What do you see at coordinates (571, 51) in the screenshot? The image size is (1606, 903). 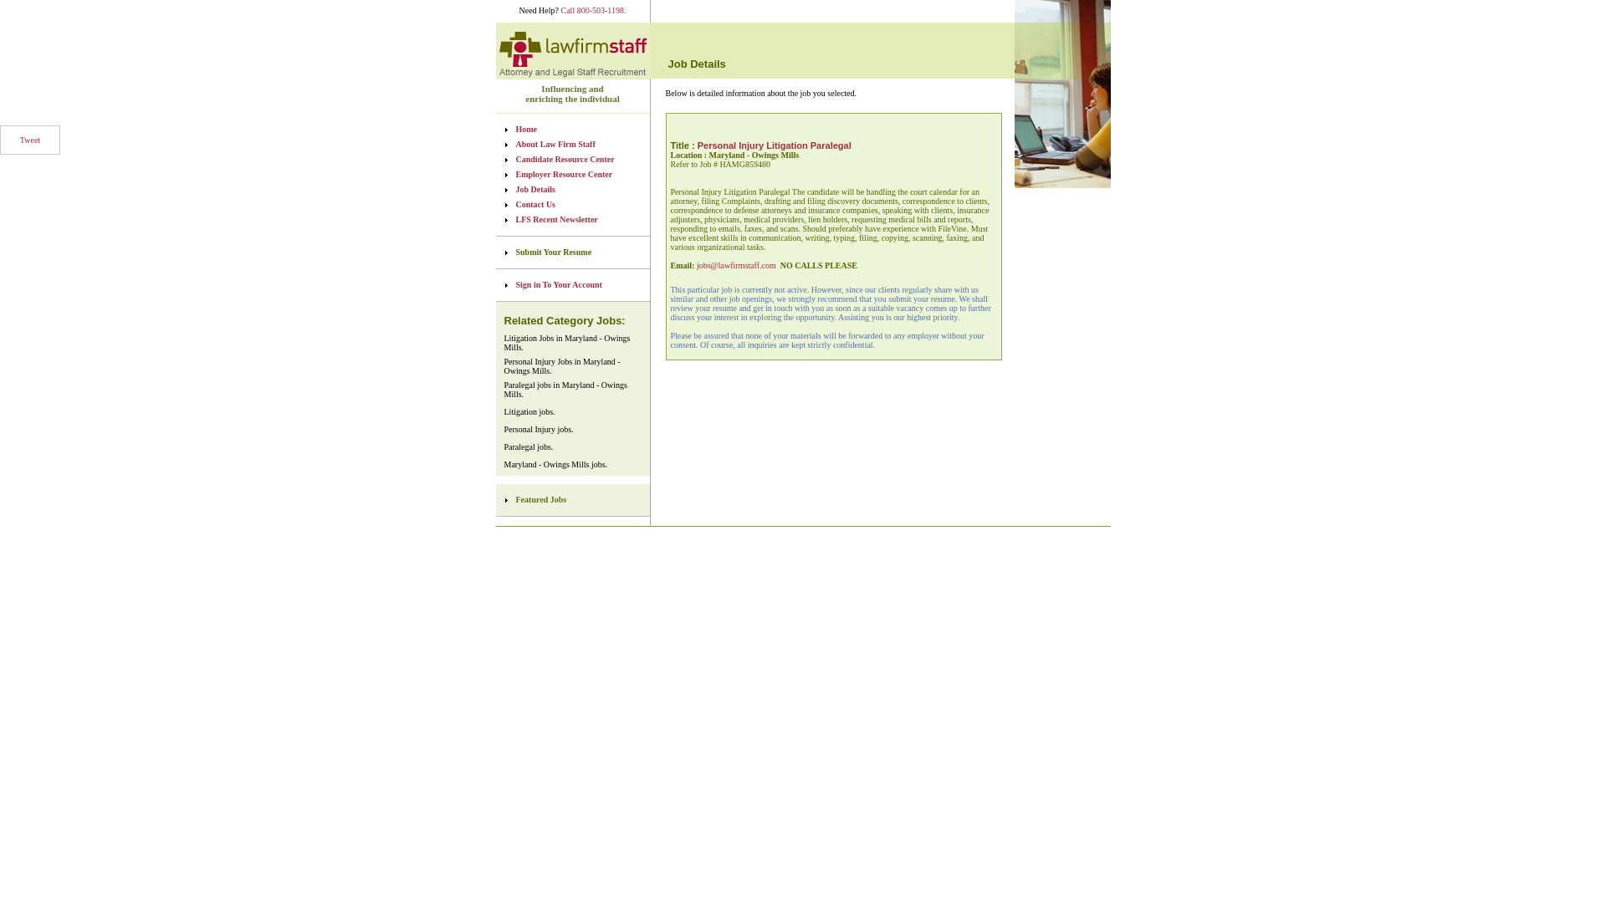 I see `Law Firm Staff - Law Firm Placement` at bounding box center [571, 51].